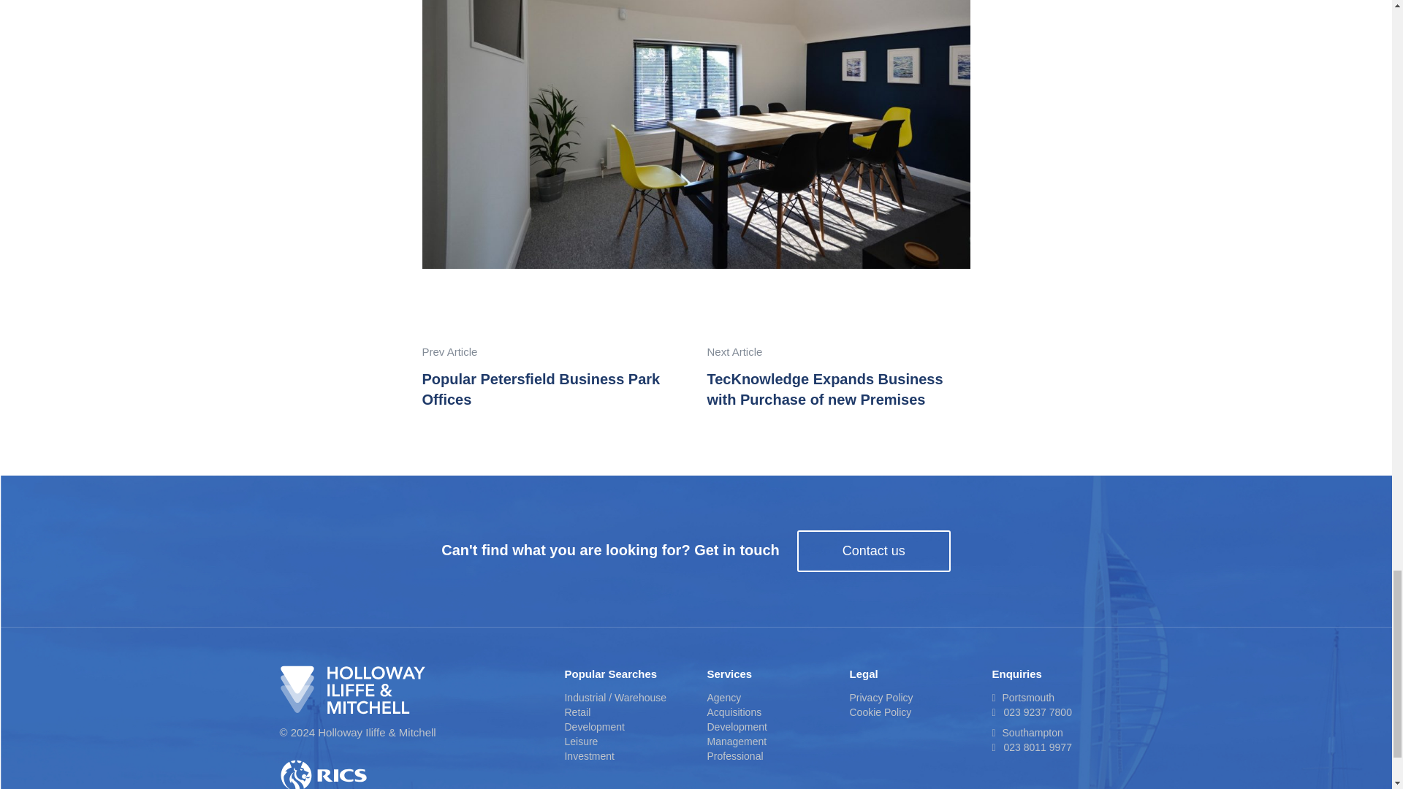 The height and width of the screenshot is (789, 1403). What do you see at coordinates (737, 727) in the screenshot?
I see `Development` at bounding box center [737, 727].